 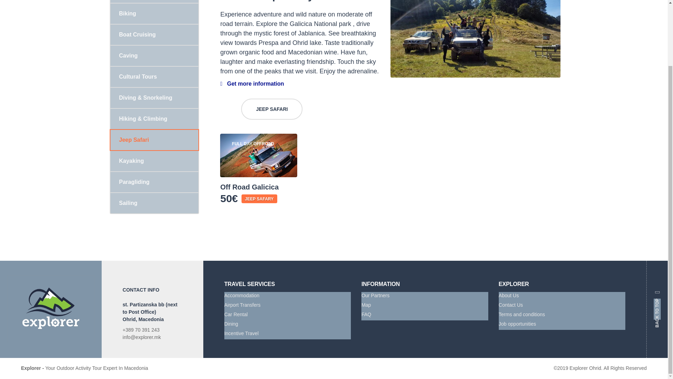 I want to click on   Get more information, so click(x=252, y=84).